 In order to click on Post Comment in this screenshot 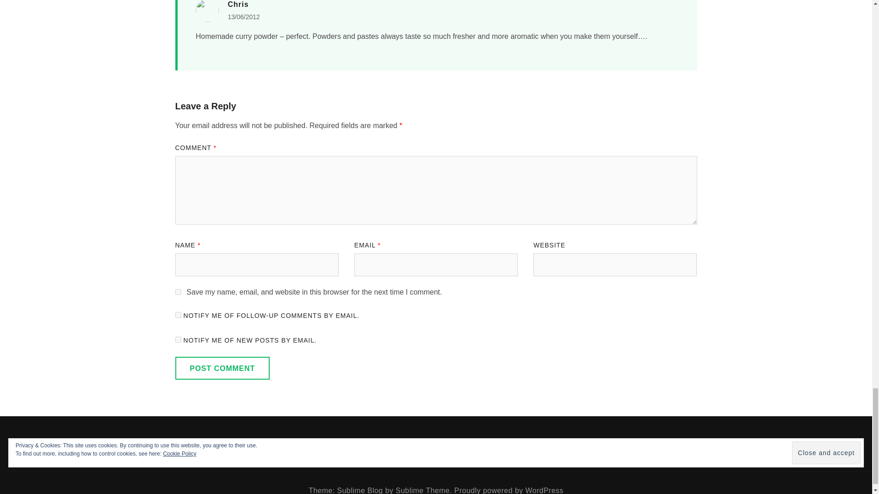, I will do `click(222, 368)`.